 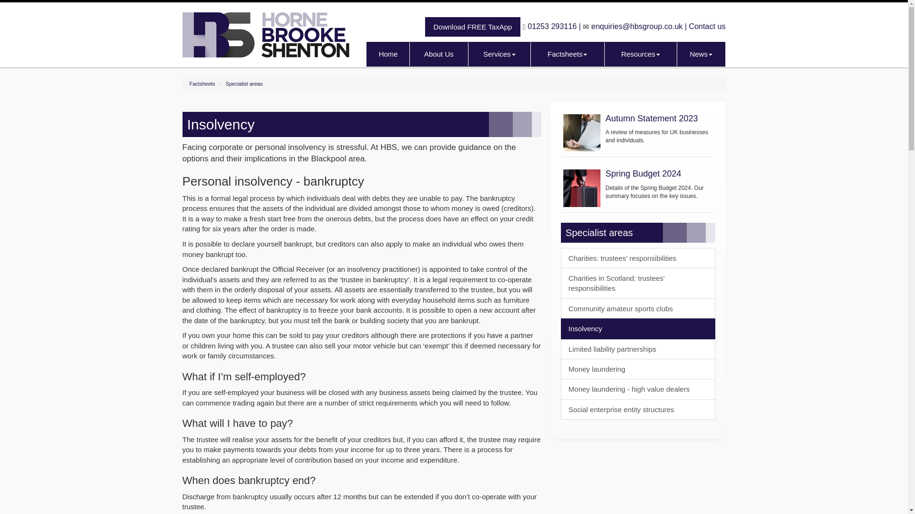 I want to click on About Us, so click(x=438, y=54).